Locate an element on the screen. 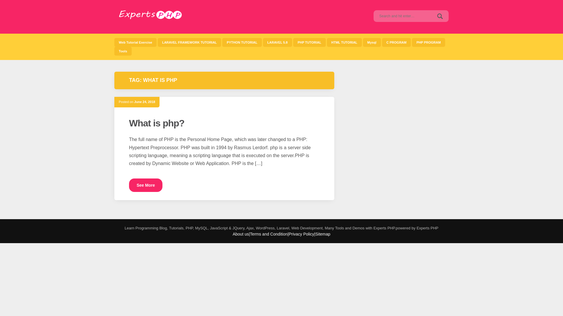 Image resolution: width=563 pixels, height=316 pixels. Privacy Policy is located at coordinates (301, 234).